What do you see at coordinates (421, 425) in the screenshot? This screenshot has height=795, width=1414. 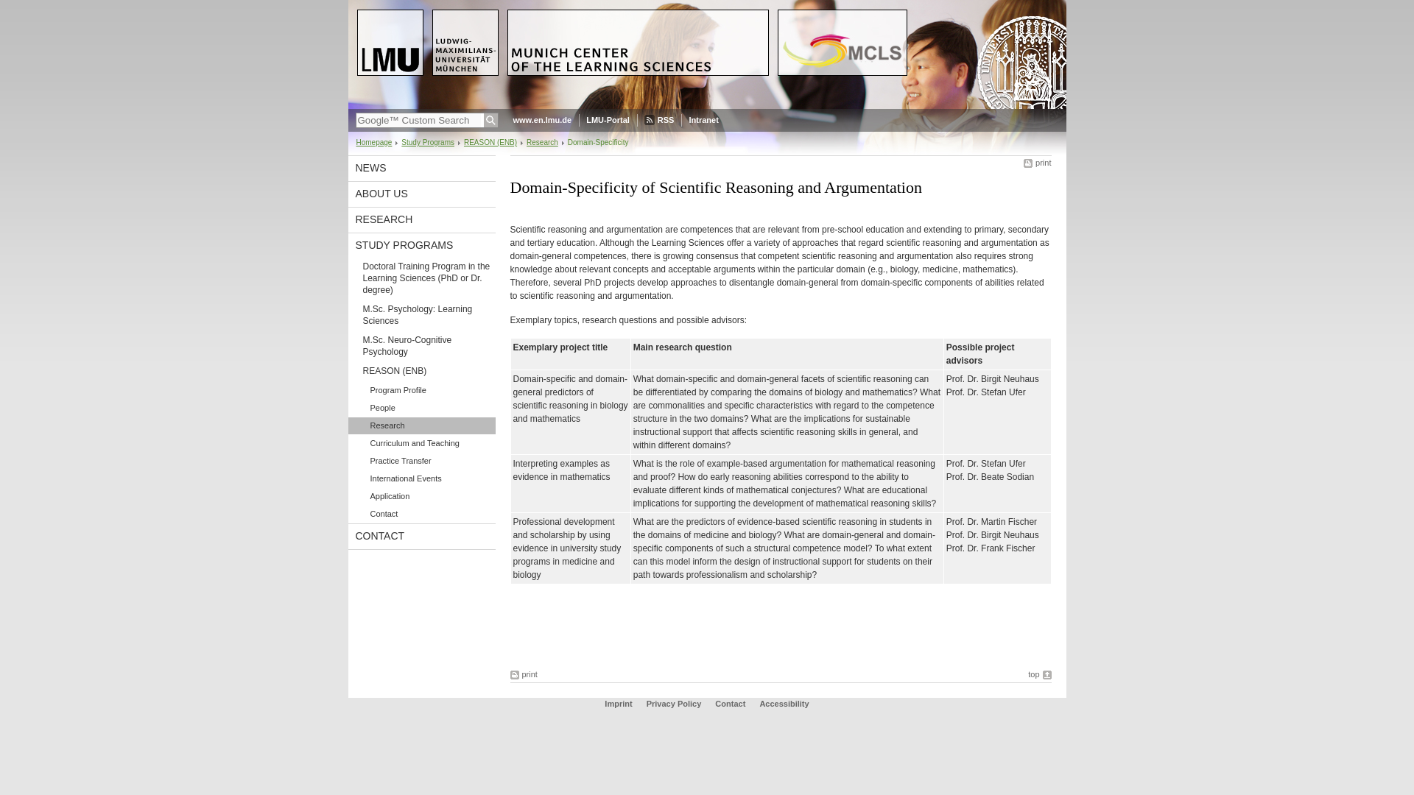 I see `Research` at bounding box center [421, 425].